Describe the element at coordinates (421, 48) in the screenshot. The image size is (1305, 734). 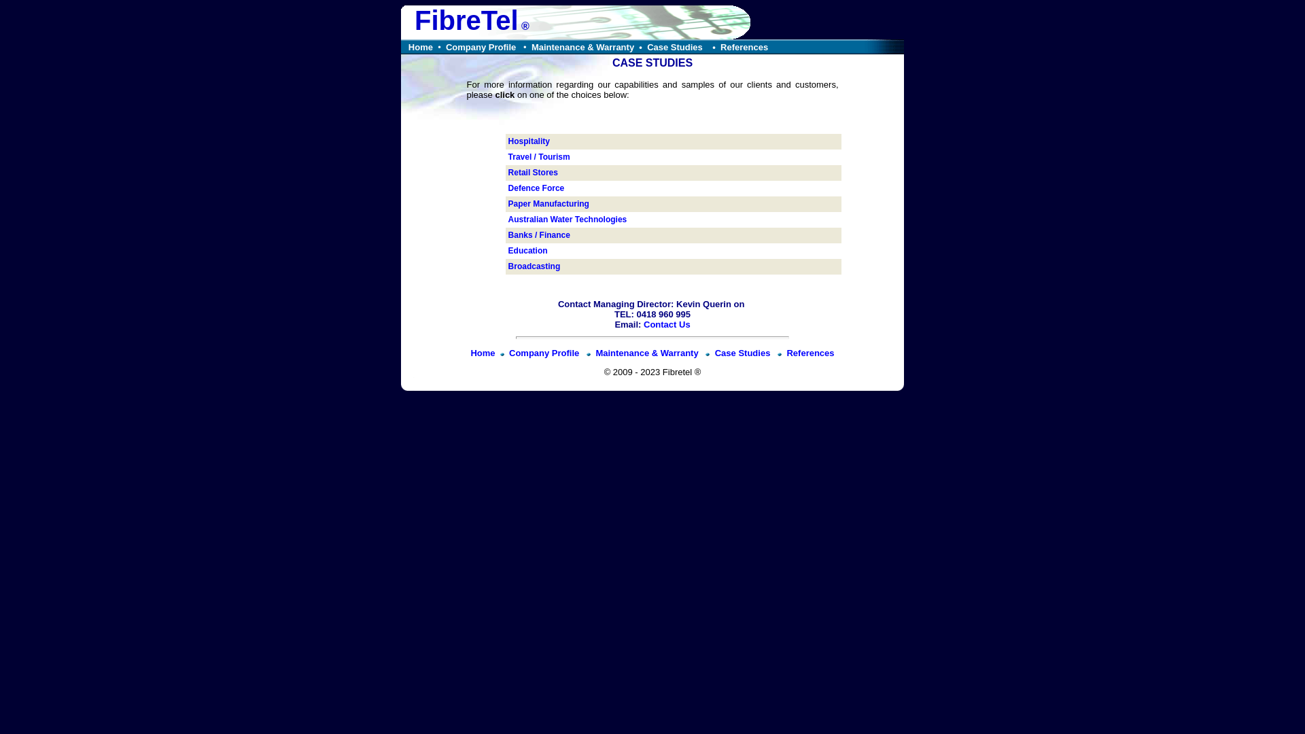
I see `Home` at that location.